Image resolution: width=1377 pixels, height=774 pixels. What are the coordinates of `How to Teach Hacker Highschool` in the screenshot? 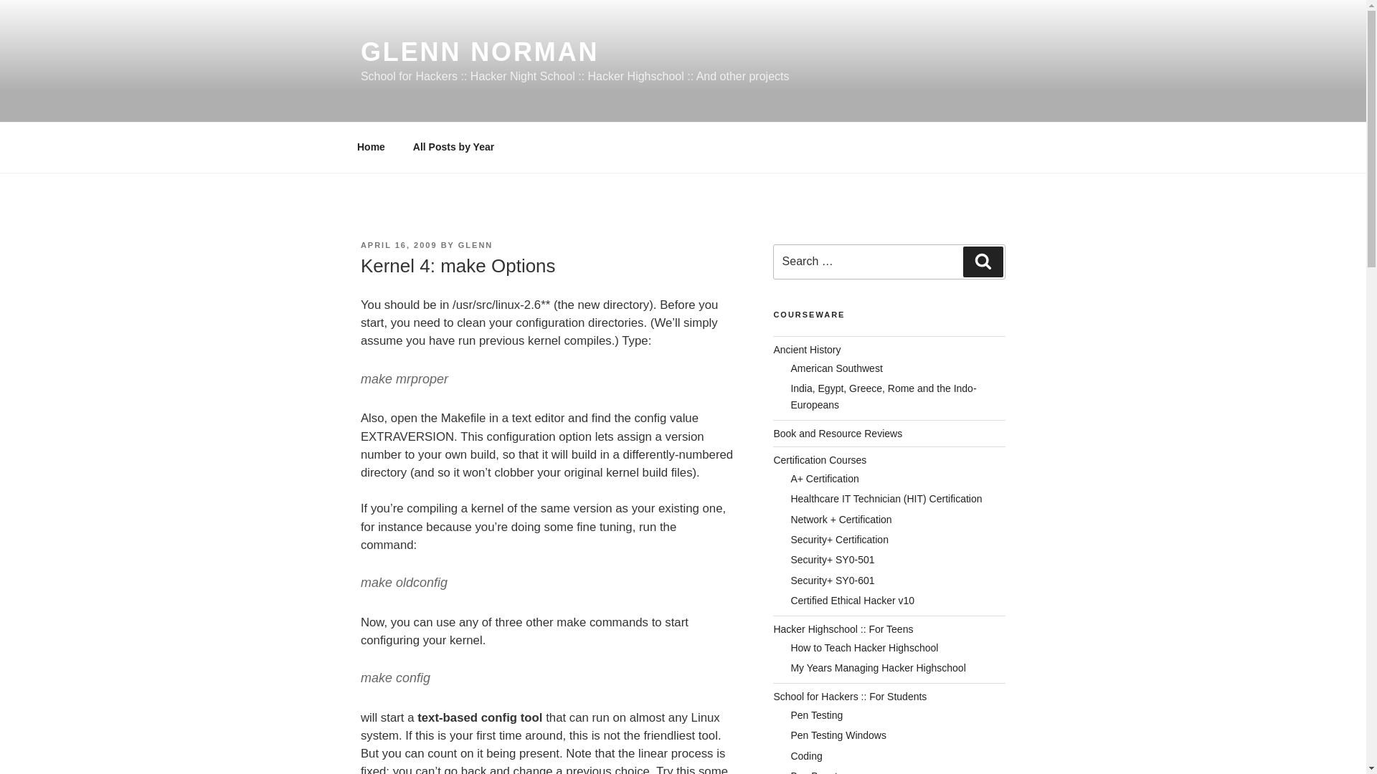 It's located at (863, 648).